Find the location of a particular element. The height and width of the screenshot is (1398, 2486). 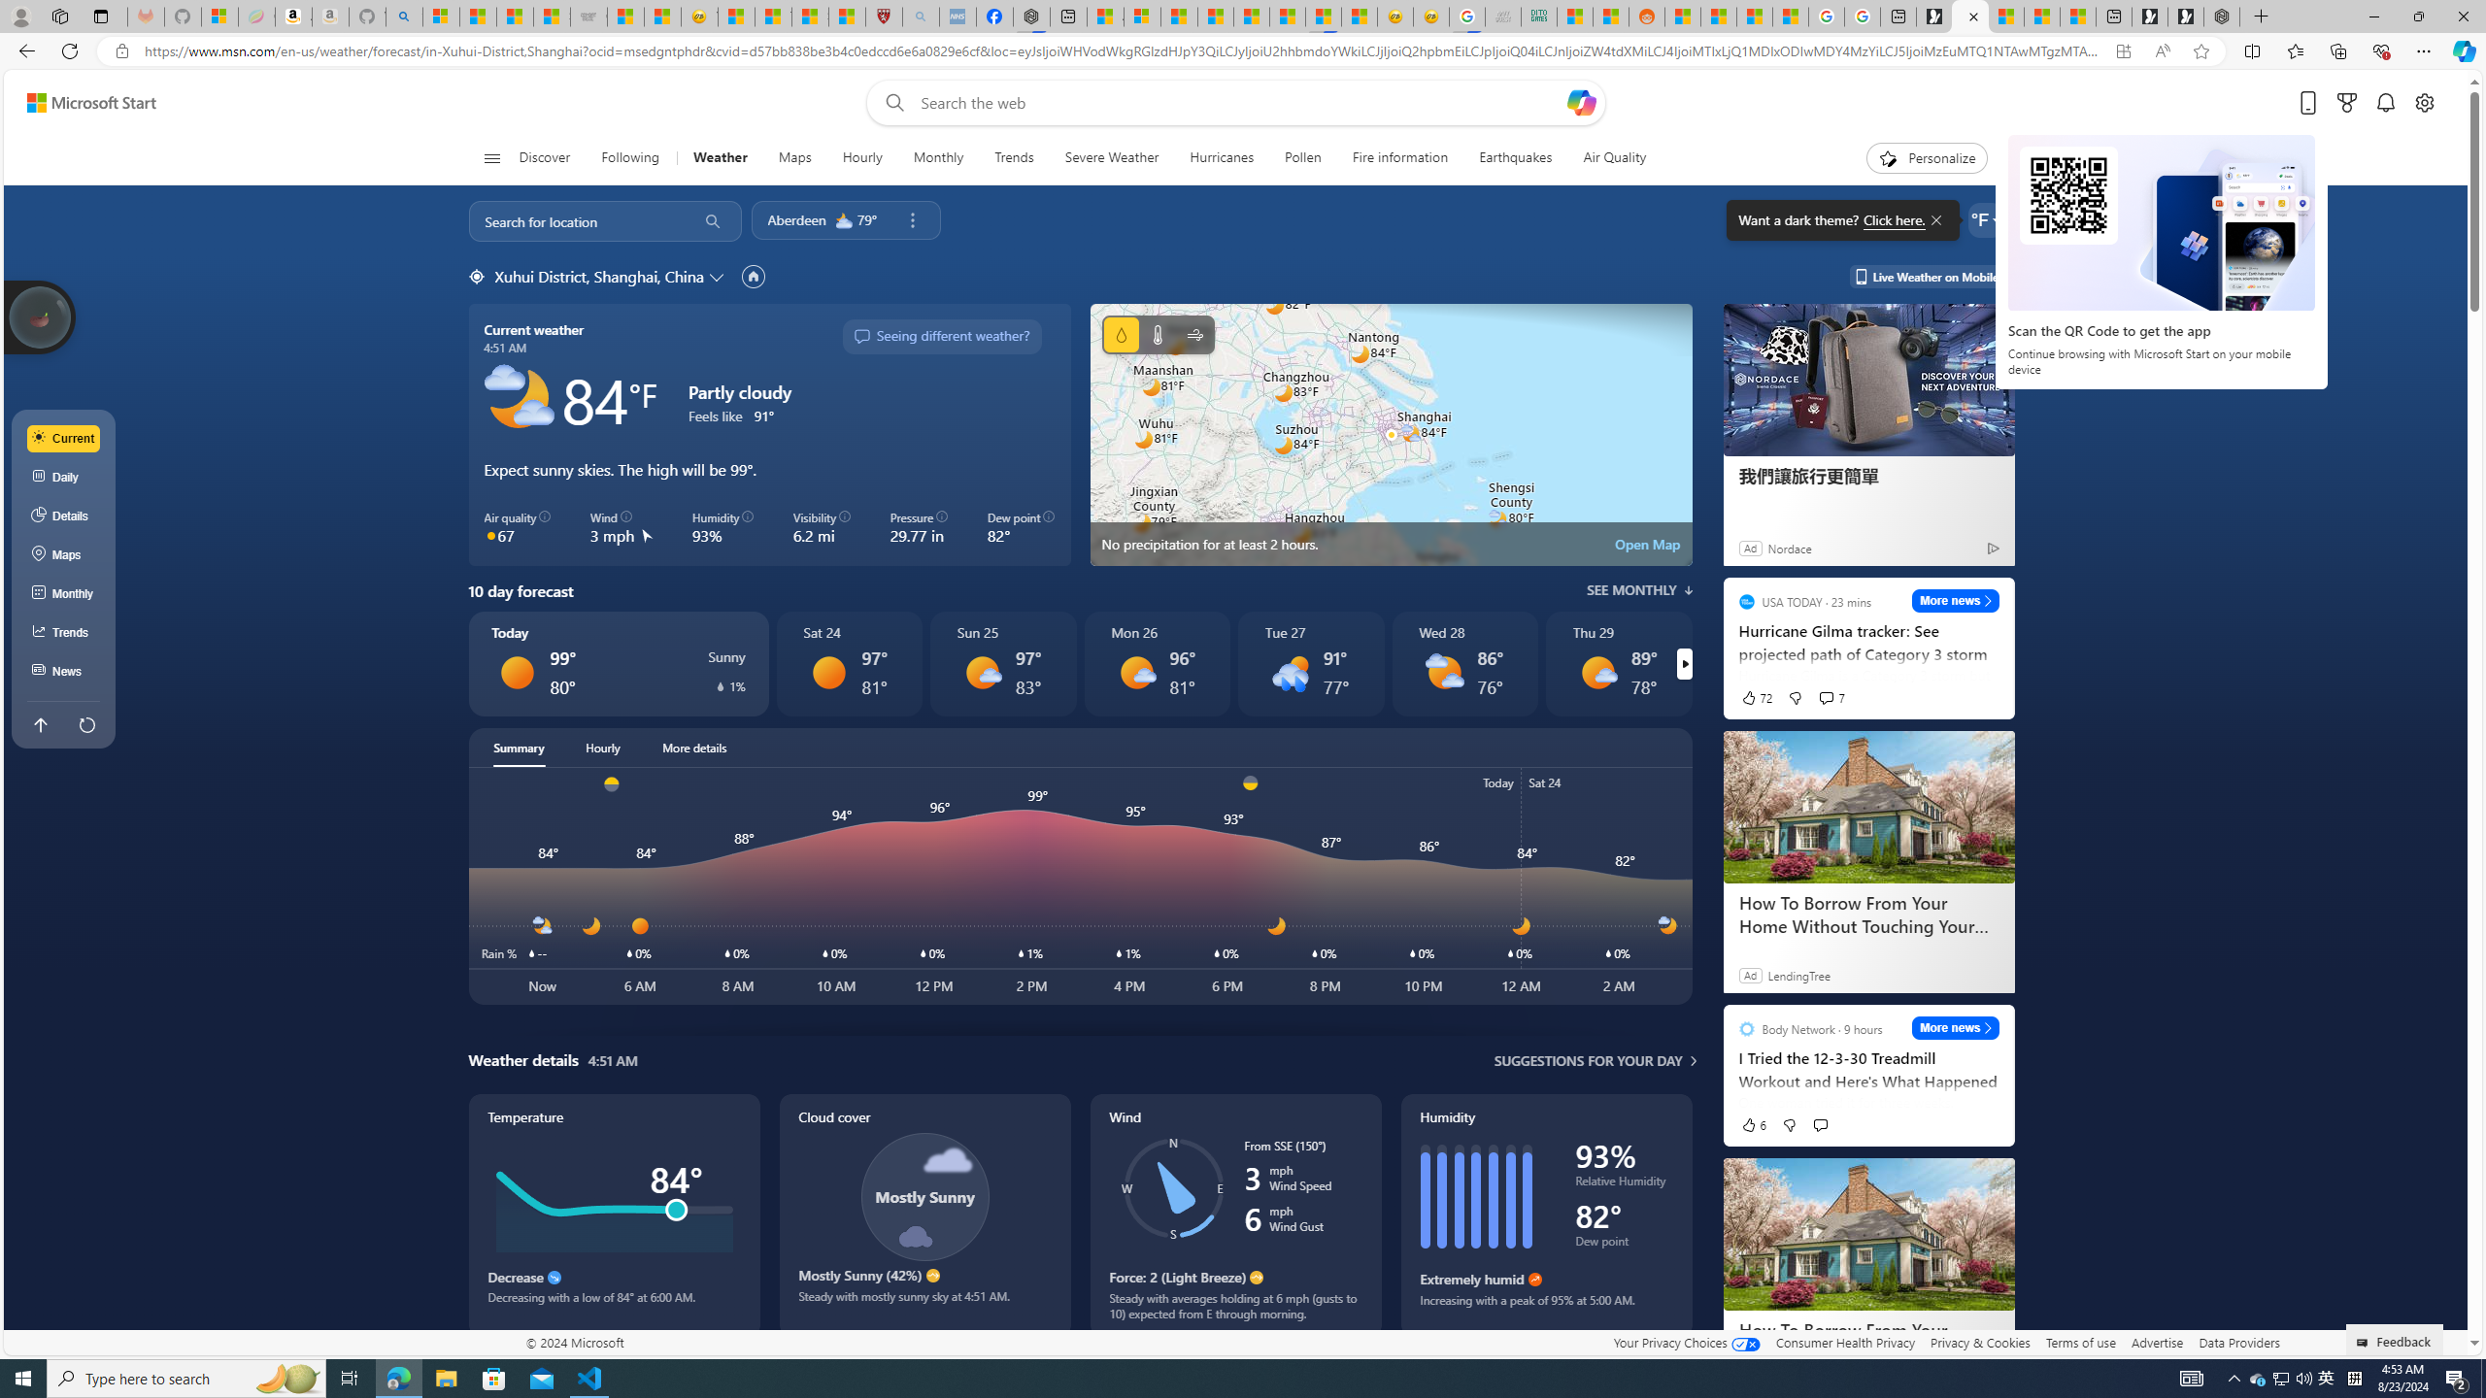

Weather settings is located at coordinates (1985, 219).